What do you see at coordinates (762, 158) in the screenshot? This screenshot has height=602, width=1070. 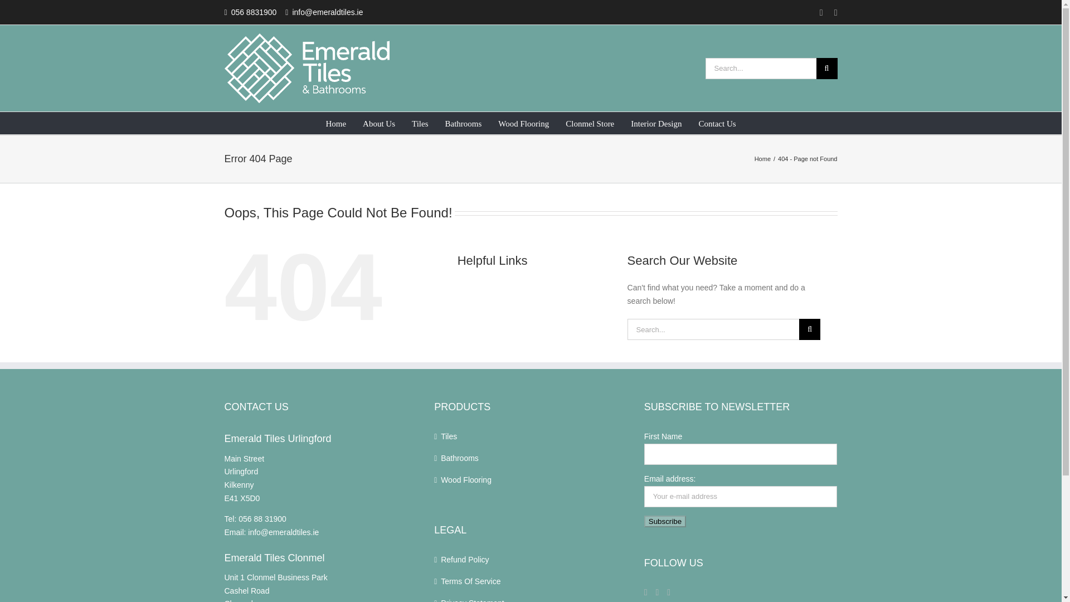 I see `Home` at bounding box center [762, 158].